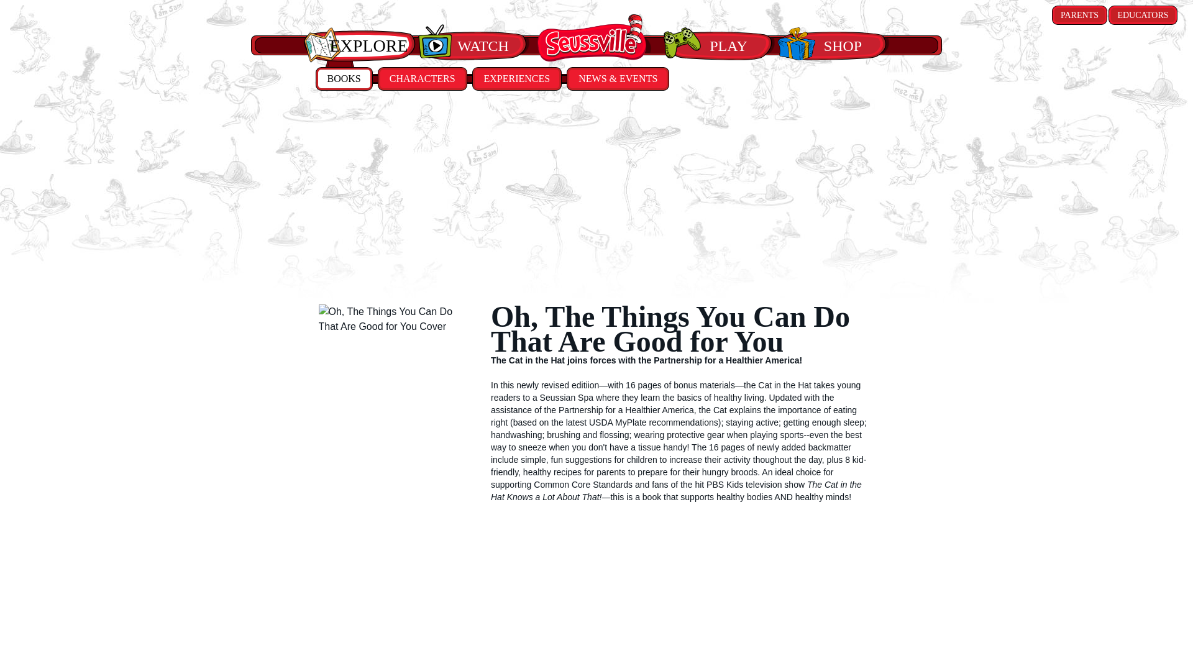 The width and height of the screenshot is (1193, 671). What do you see at coordinates (834, 46) in the screenshot?
I see `SHOP` at bounding box center [834, 46].